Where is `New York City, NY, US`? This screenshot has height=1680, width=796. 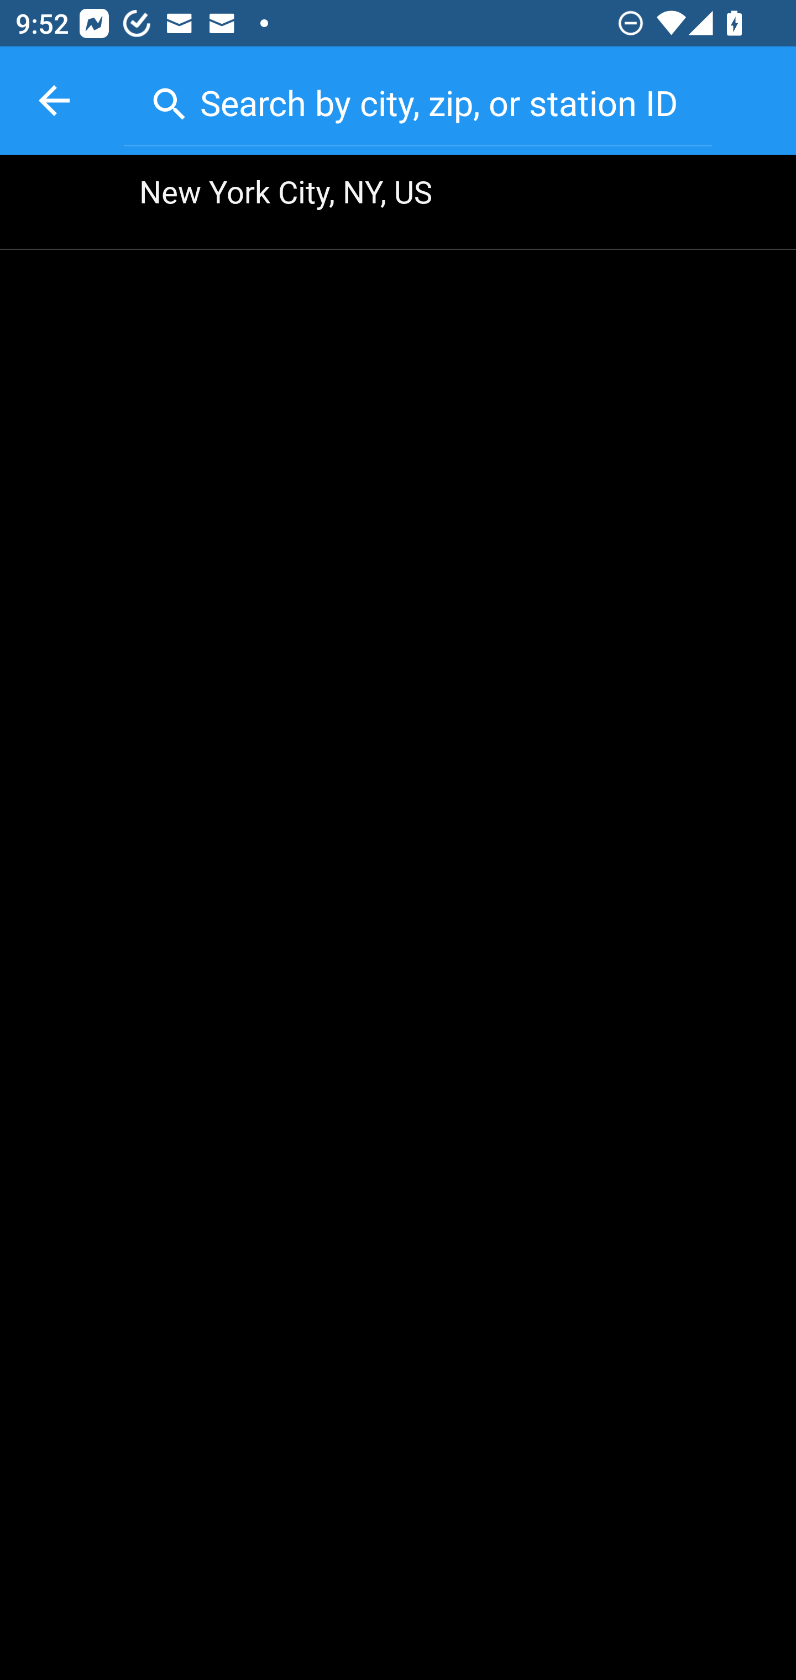
New York City, NY, US is located at coordinates (398, 202).